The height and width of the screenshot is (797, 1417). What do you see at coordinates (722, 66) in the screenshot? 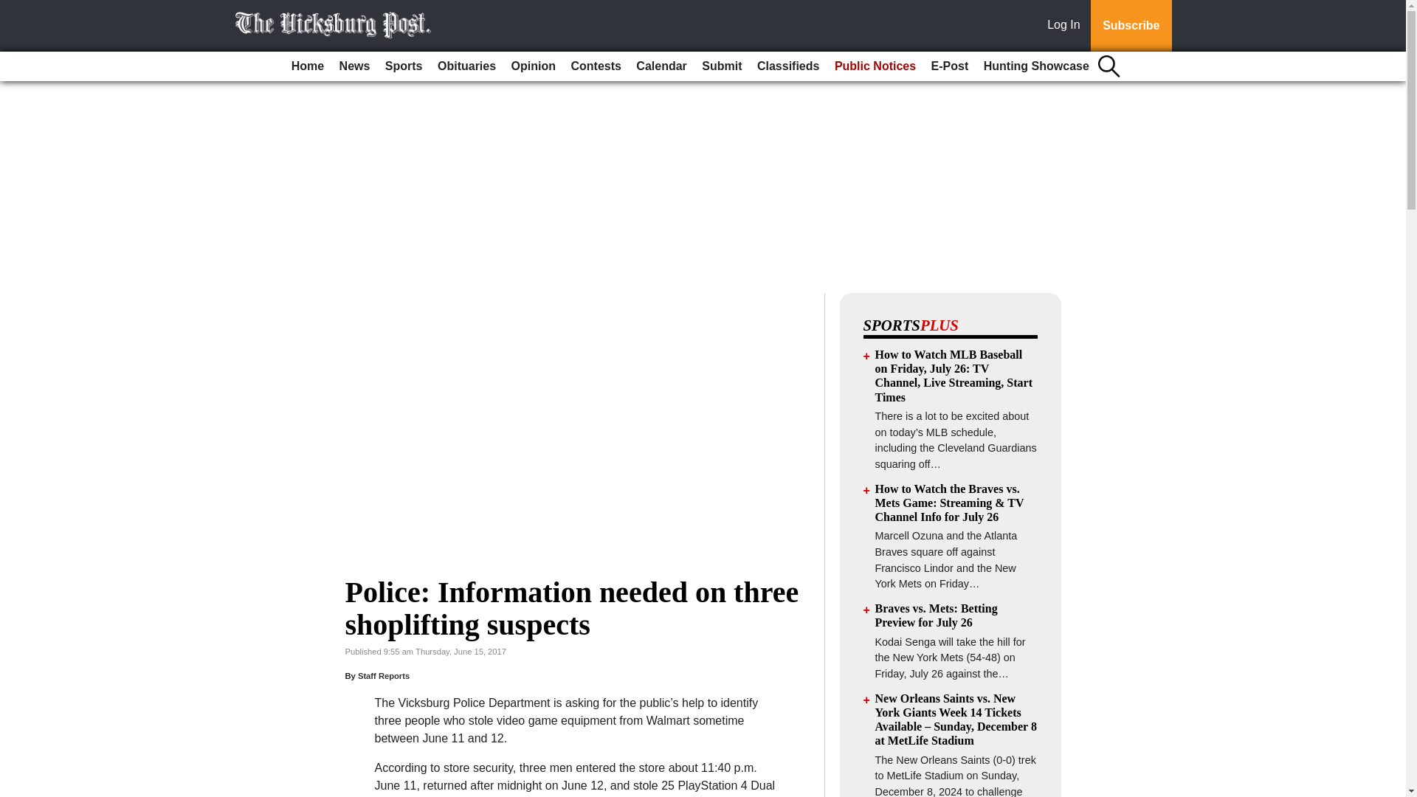
I see `Submit` at bounding box center [722, 66].